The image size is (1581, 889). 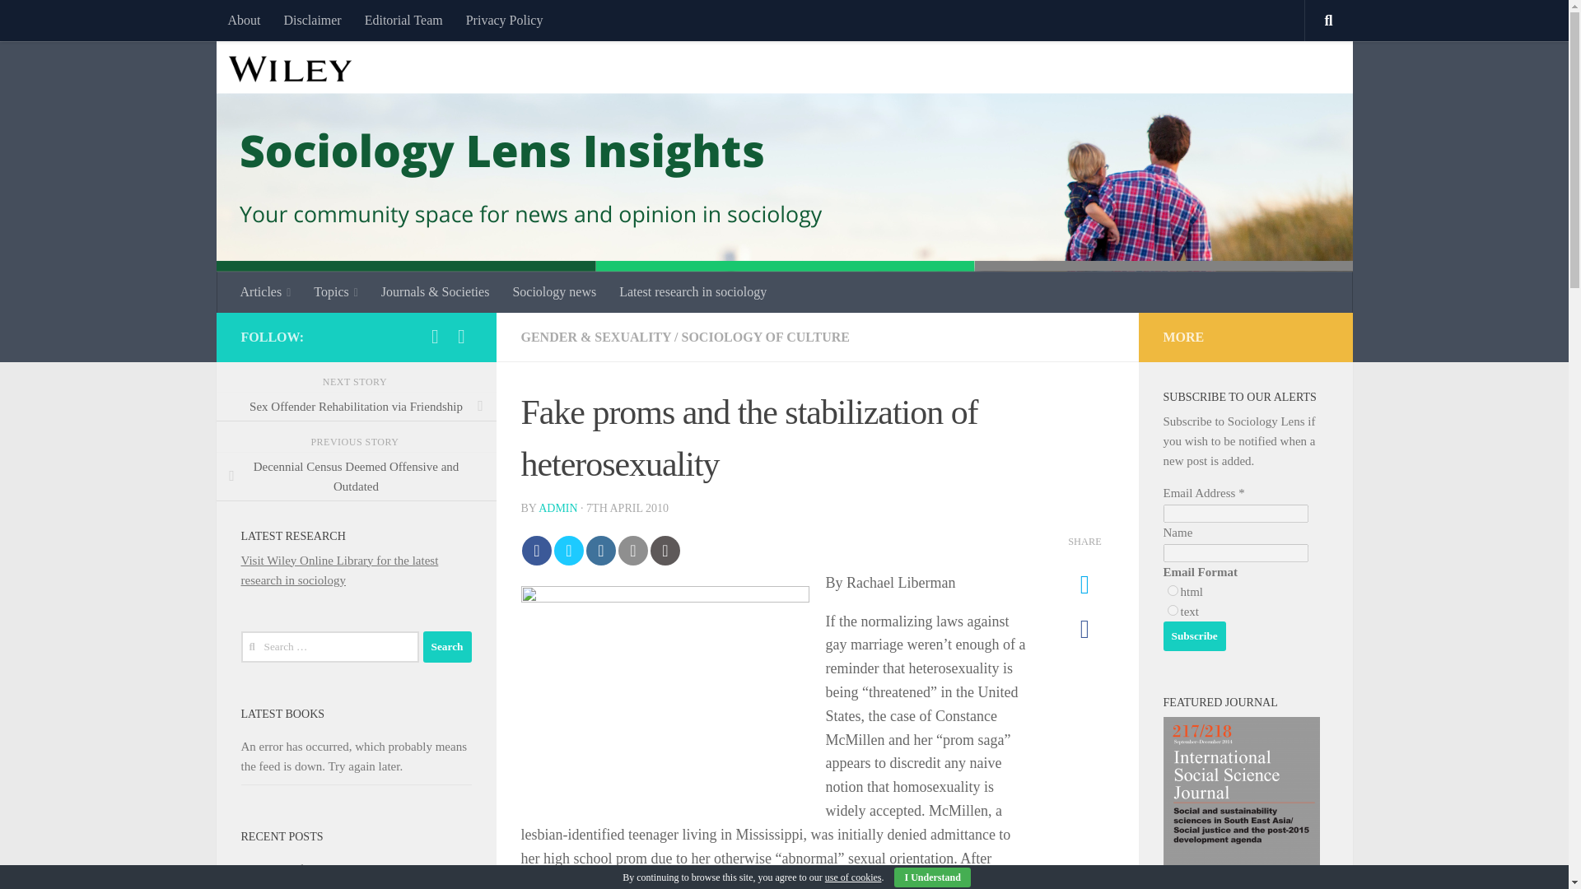 I want to click on Share it on Email, so click(x=632, y=550).